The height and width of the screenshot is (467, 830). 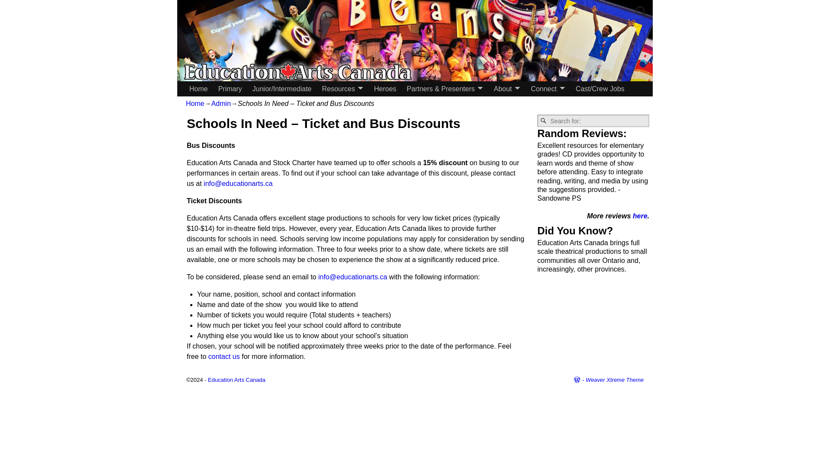 I want to click on Heroes, so click(x=385, y=88).